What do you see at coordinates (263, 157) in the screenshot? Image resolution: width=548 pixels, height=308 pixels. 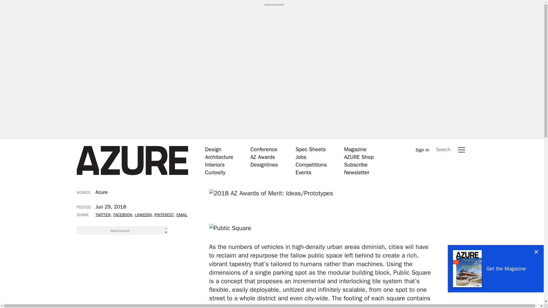 I see `AZ Awards` at bounding box center [263, 157].